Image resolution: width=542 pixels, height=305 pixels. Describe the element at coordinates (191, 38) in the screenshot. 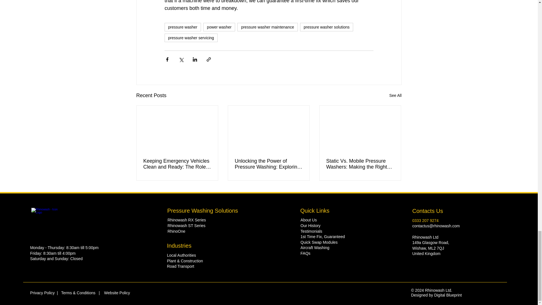

I see `pressure washer servicing` at that location.